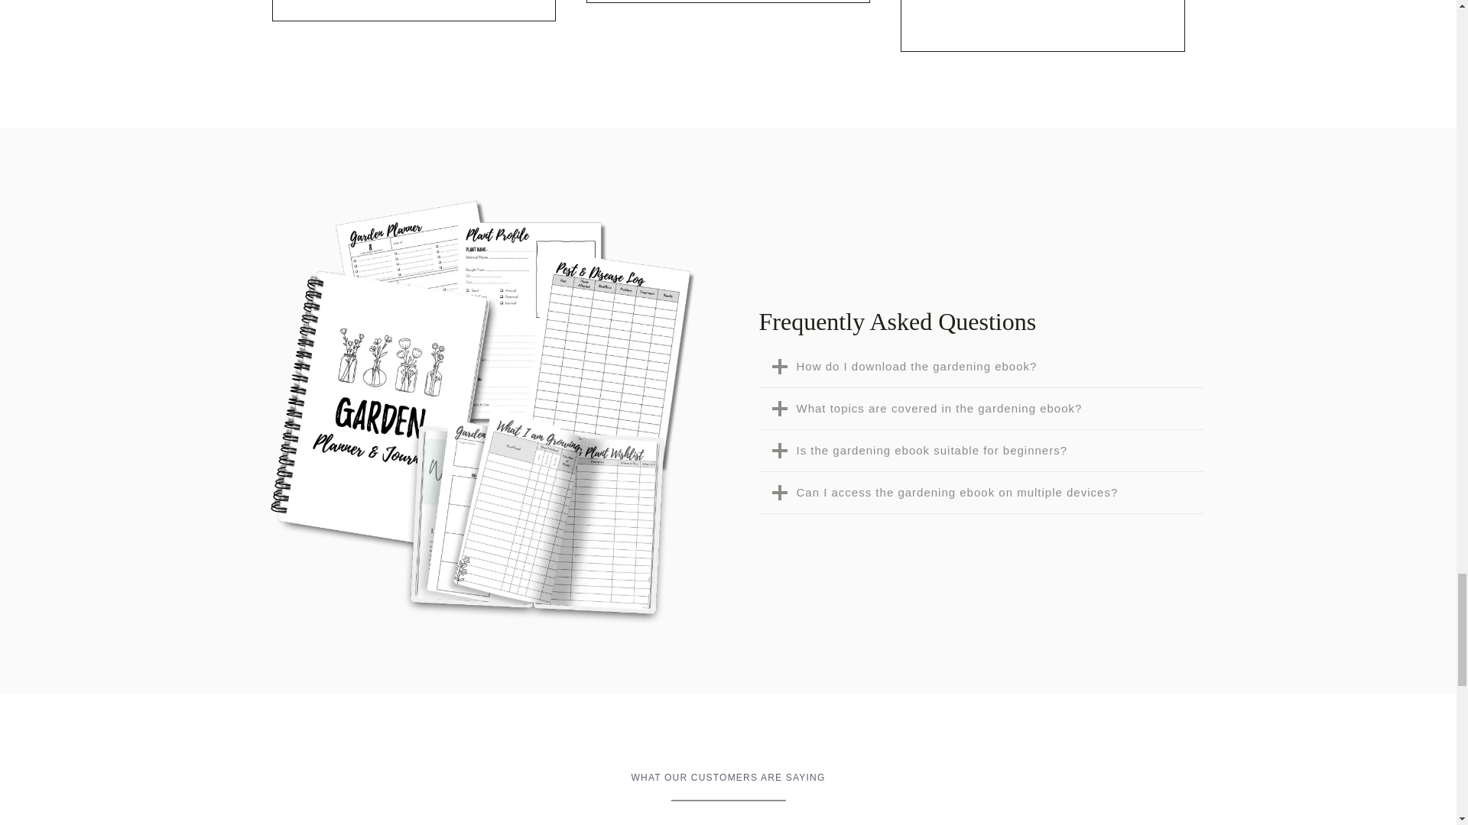 The width and height of the screenshot is (1468, 825). What do you see at coordinates (980, 367) in the screenshot?
I see `How do I download the gardening ebook?` at bounding box center [980, 367].